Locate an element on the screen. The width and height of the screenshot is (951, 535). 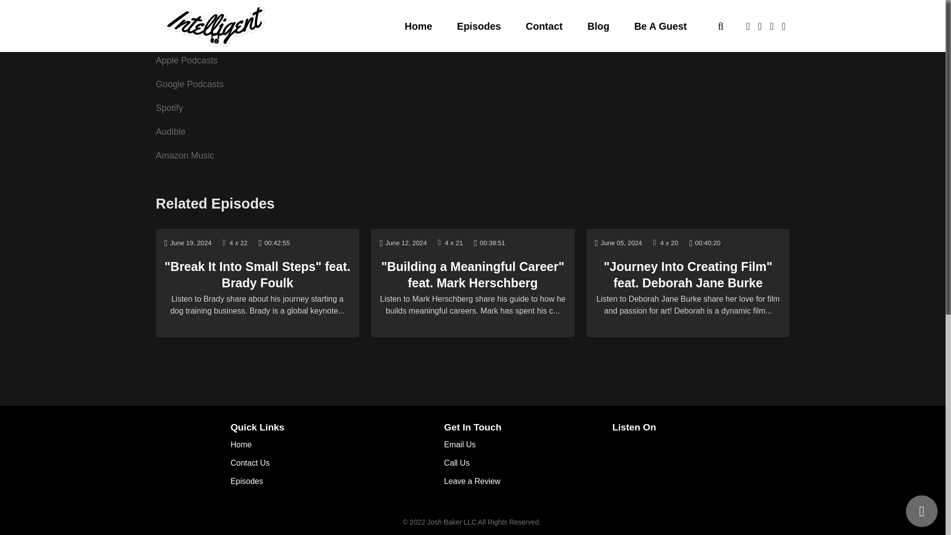
Episode Duration is located at coordinates (489, 243).